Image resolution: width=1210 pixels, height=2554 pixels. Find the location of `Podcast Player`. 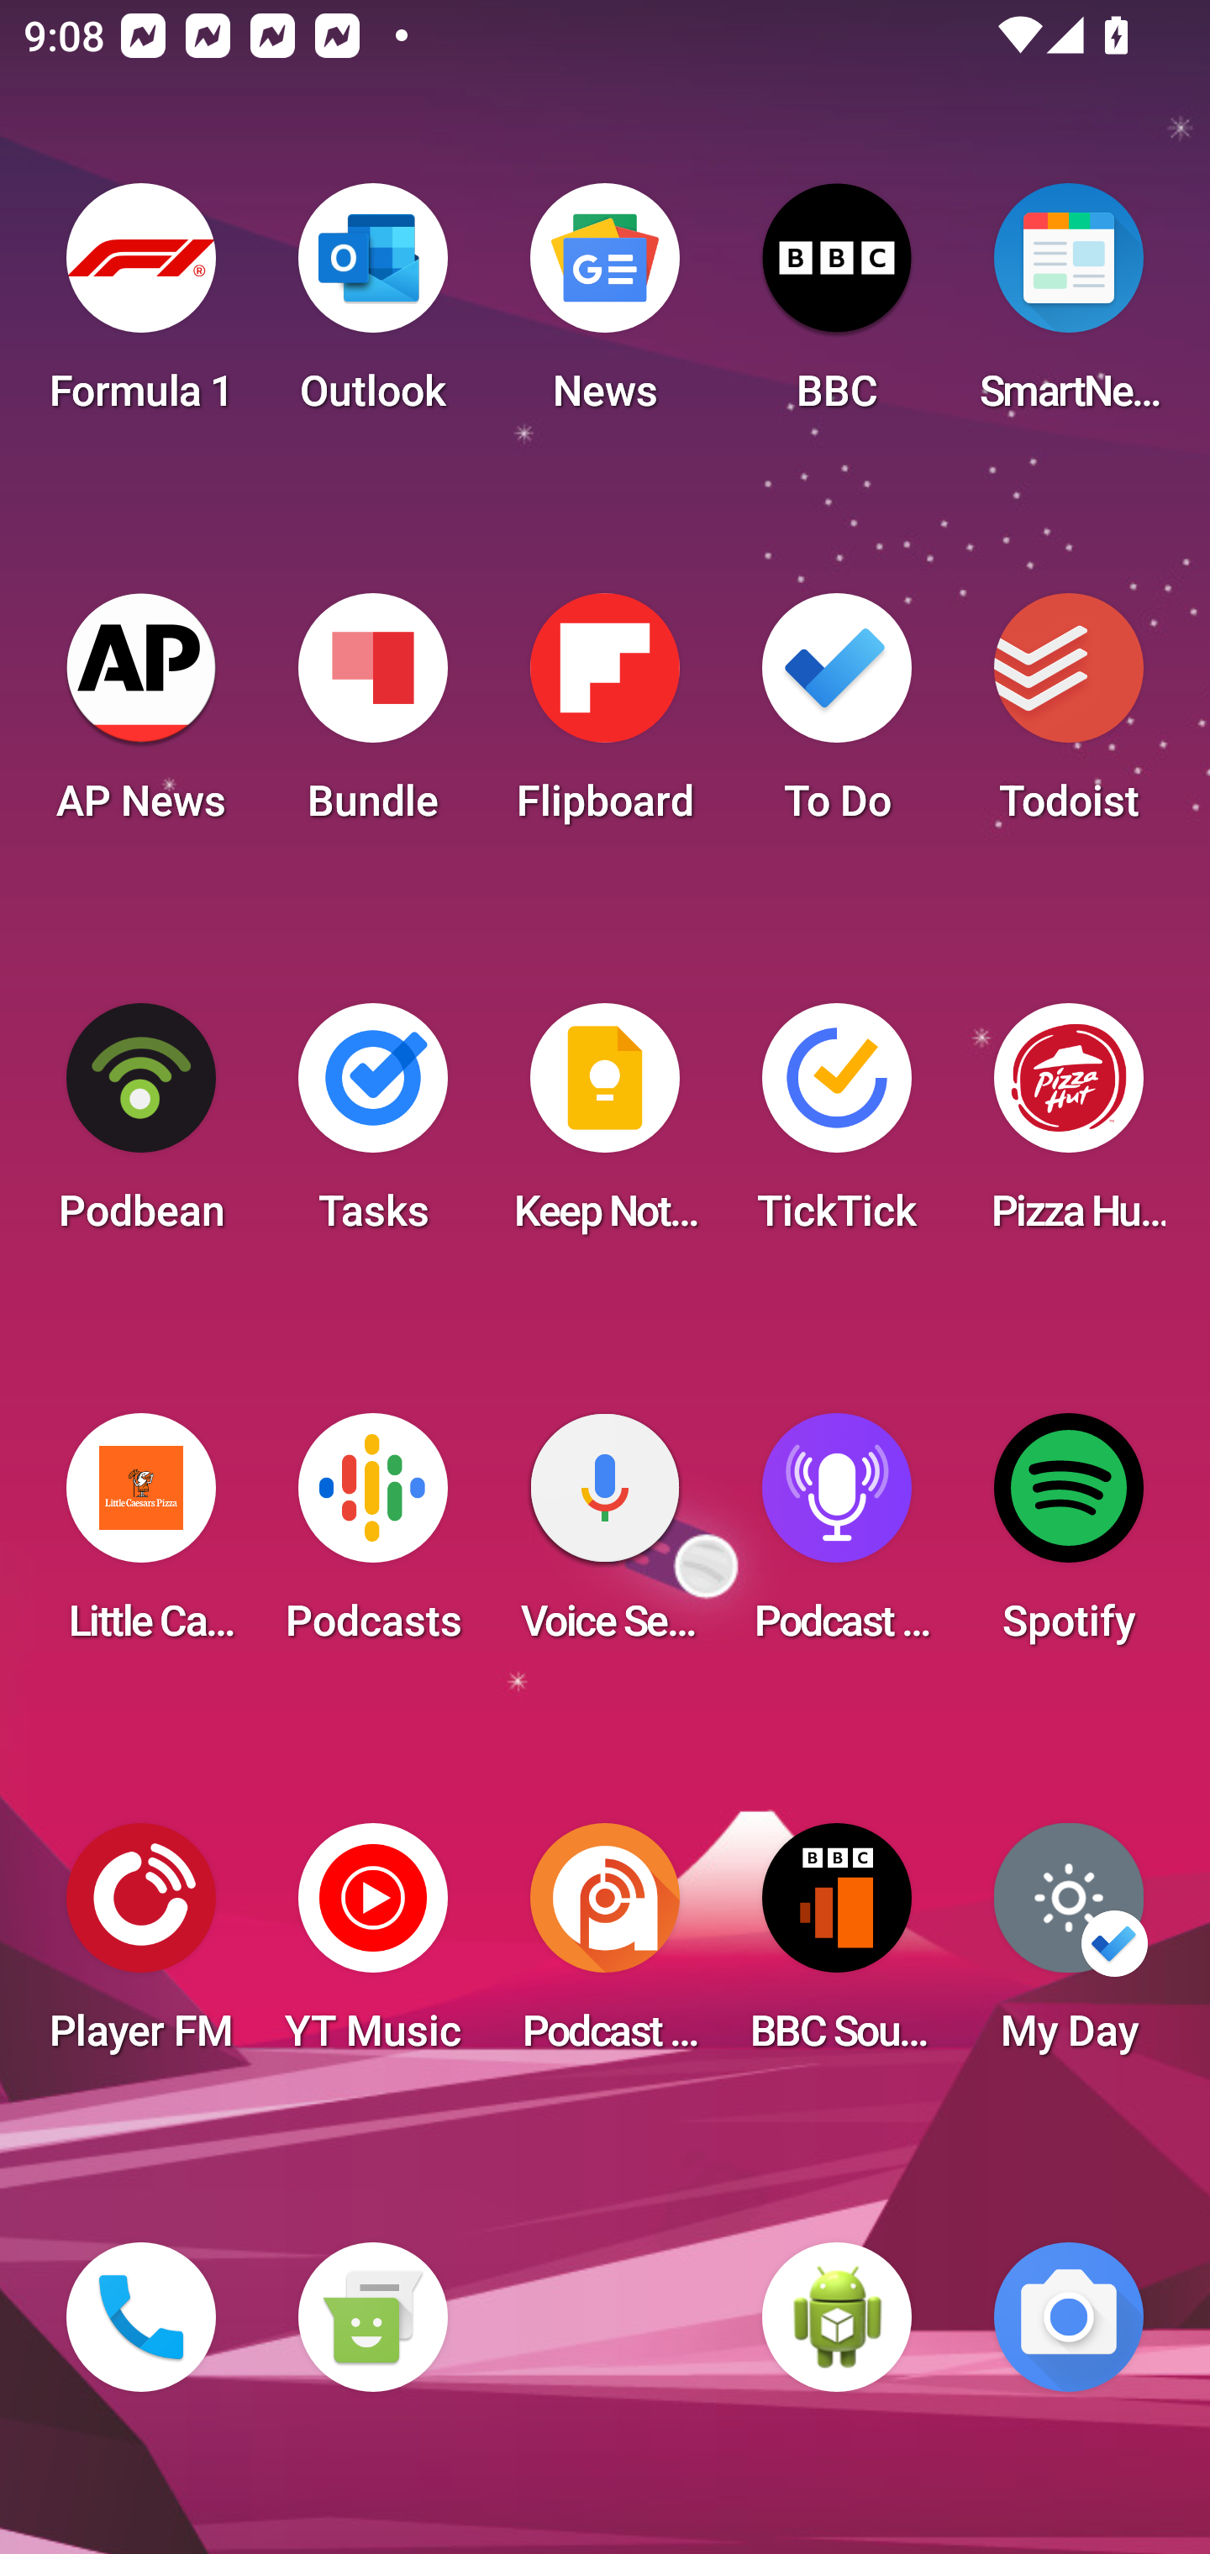

Podcast Player is located at coordinates (837, 1537).